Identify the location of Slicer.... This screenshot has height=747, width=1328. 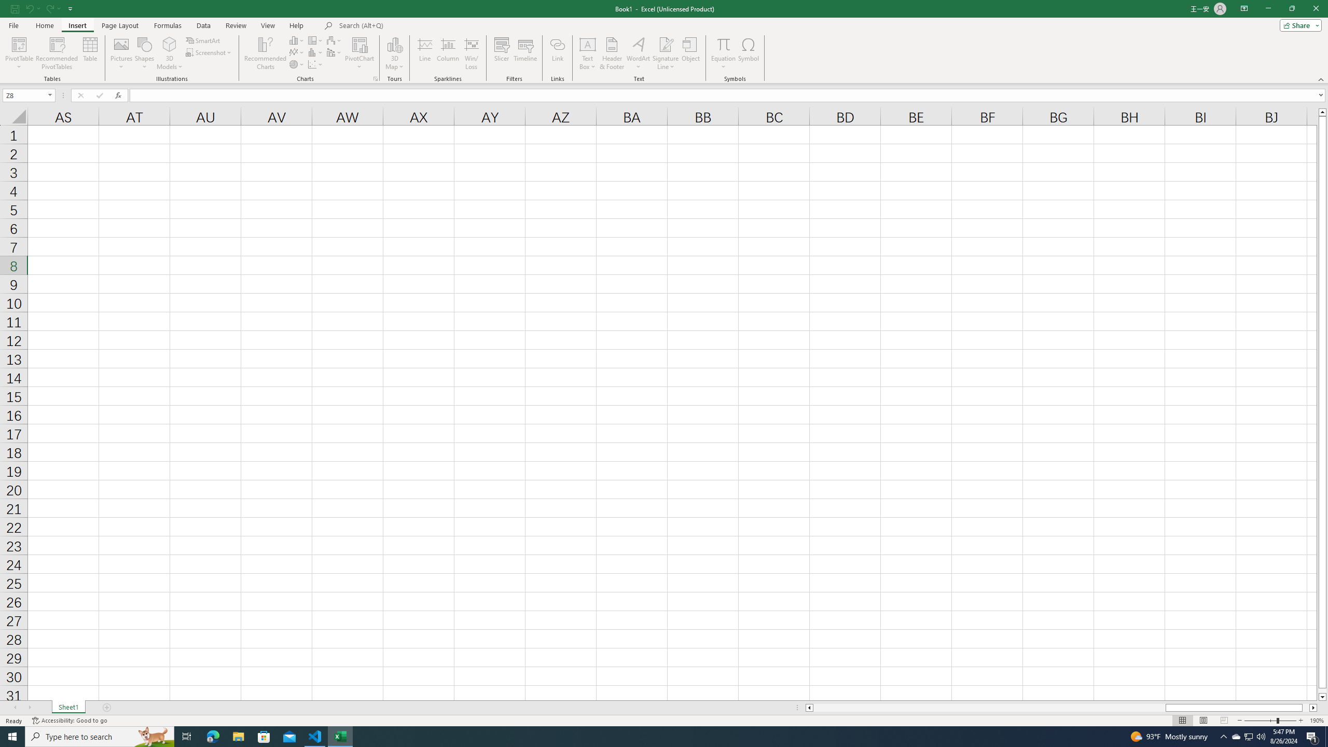
(502, 53).